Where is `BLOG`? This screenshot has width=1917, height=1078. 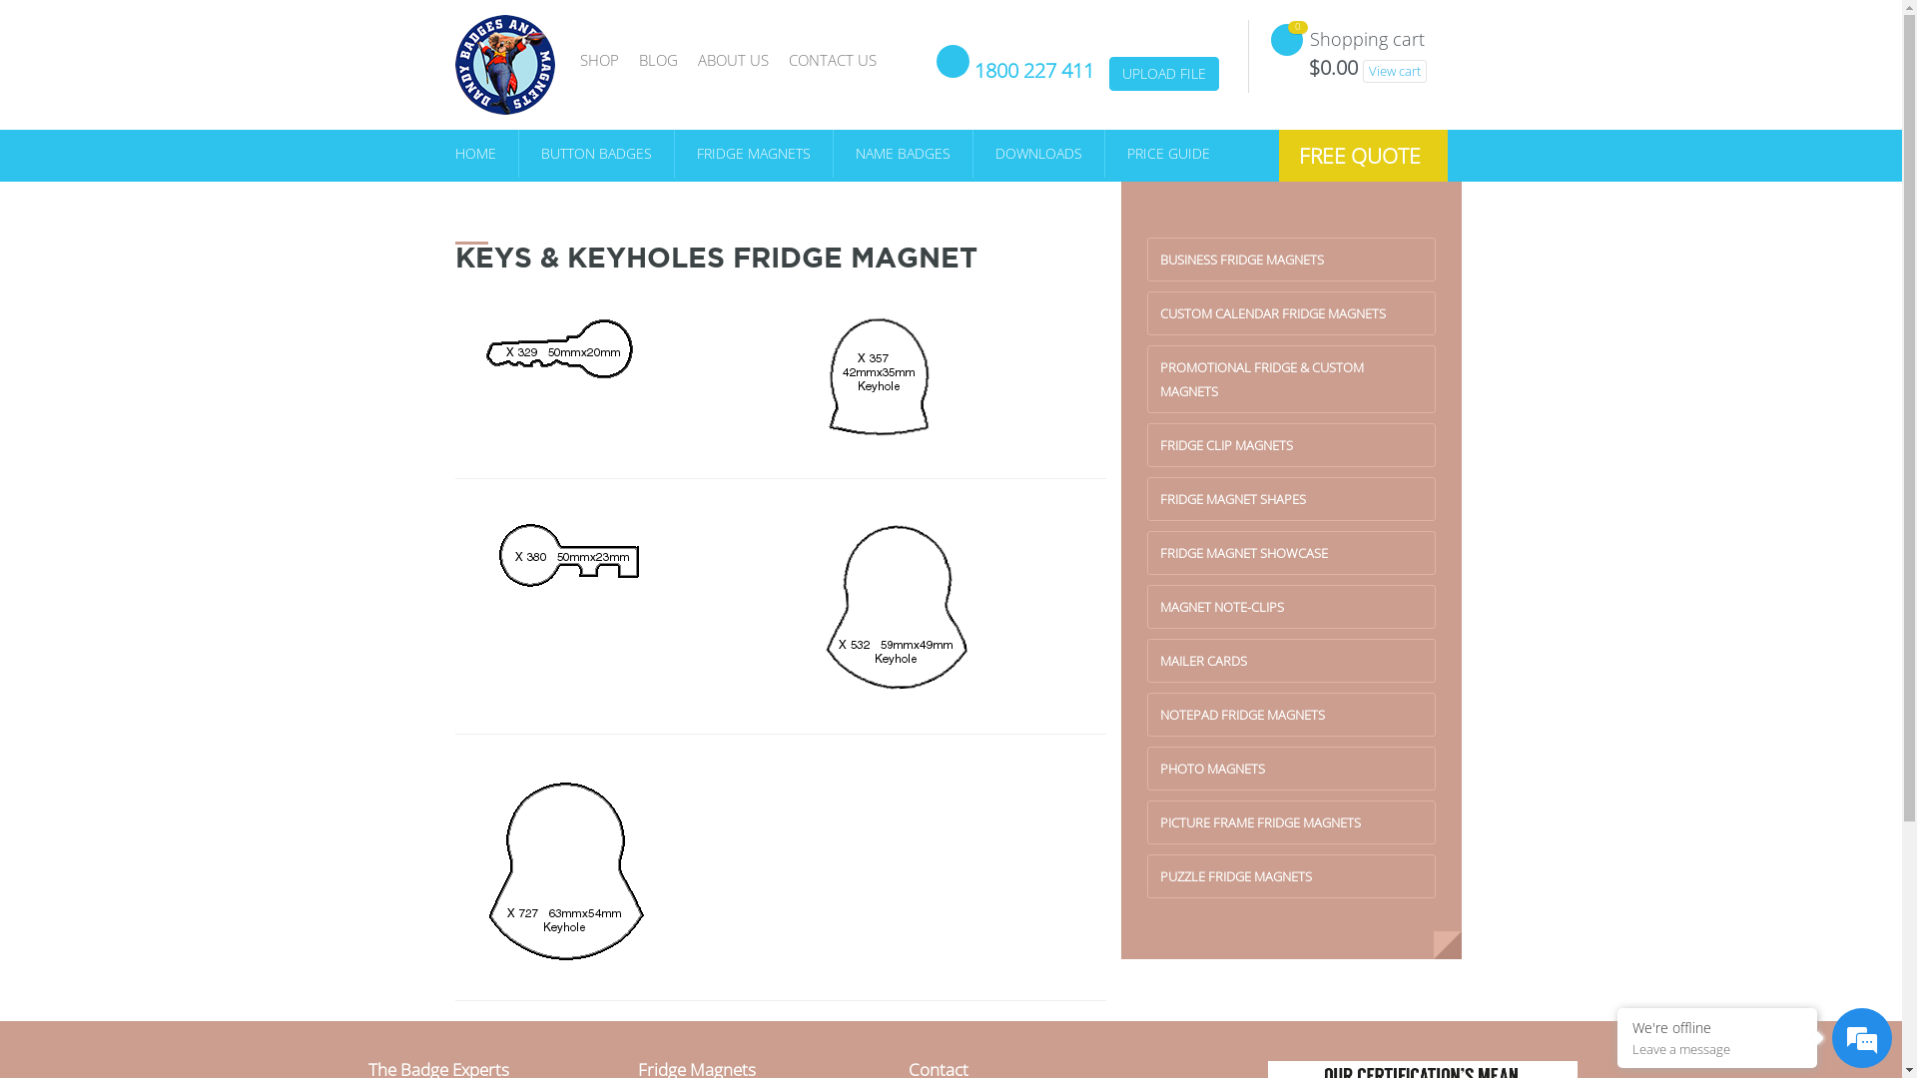 BLOG is located at coordinates (659, 60).